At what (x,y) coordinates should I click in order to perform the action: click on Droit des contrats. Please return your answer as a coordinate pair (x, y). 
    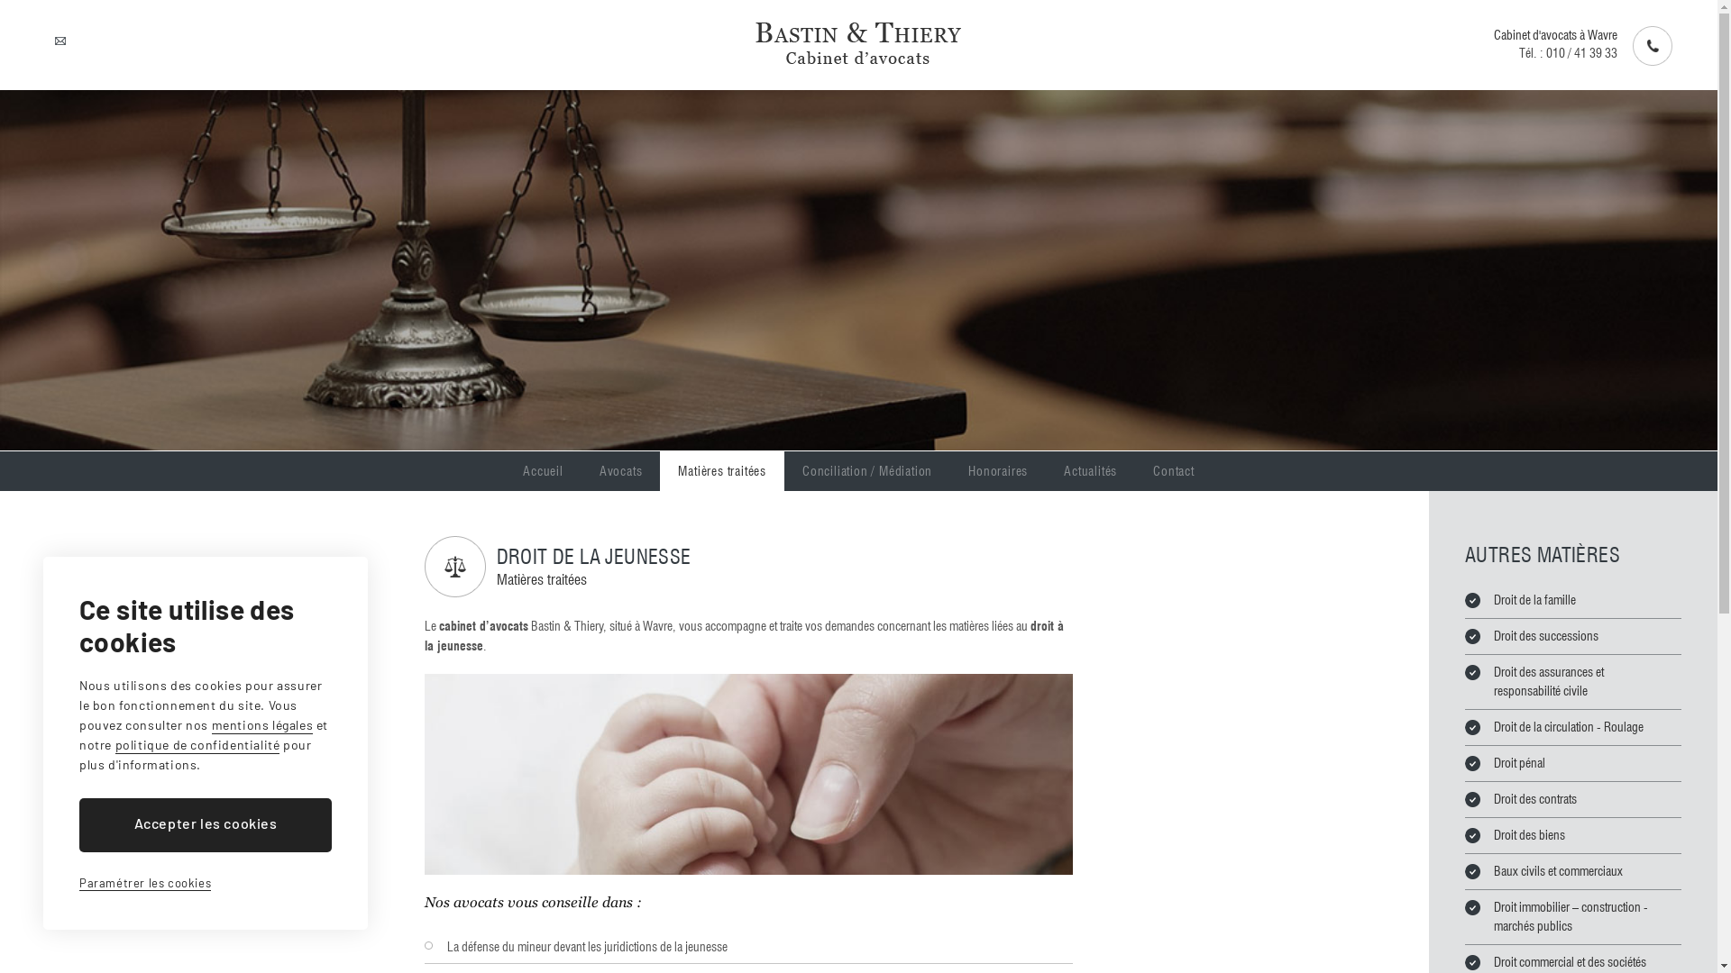
    Looking at the image, I should click on (1527, 800).